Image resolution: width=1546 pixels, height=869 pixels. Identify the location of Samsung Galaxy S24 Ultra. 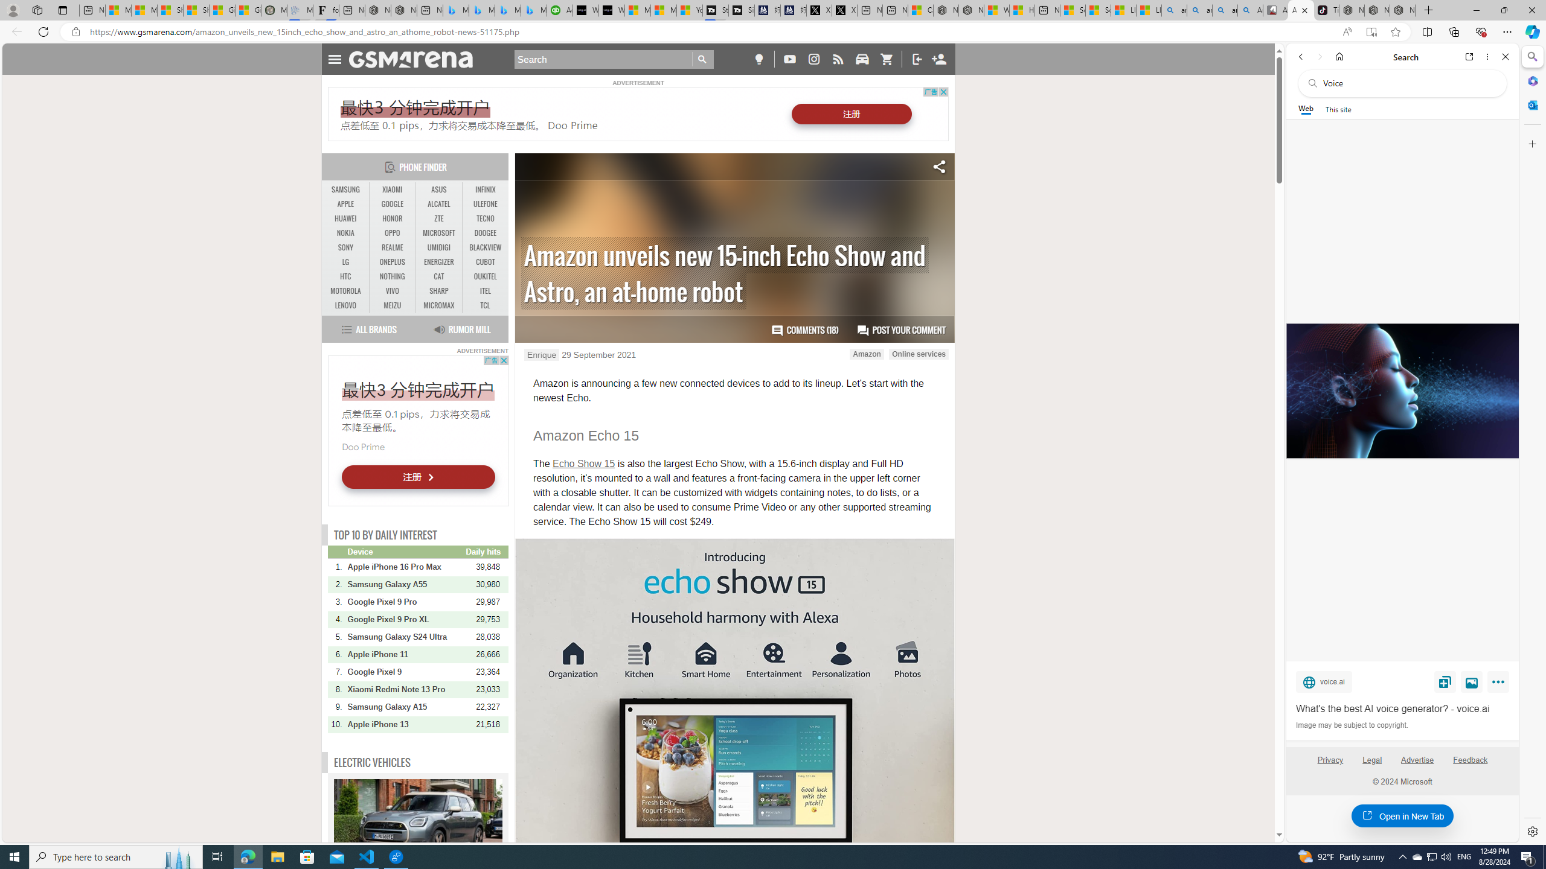
(406, 637).